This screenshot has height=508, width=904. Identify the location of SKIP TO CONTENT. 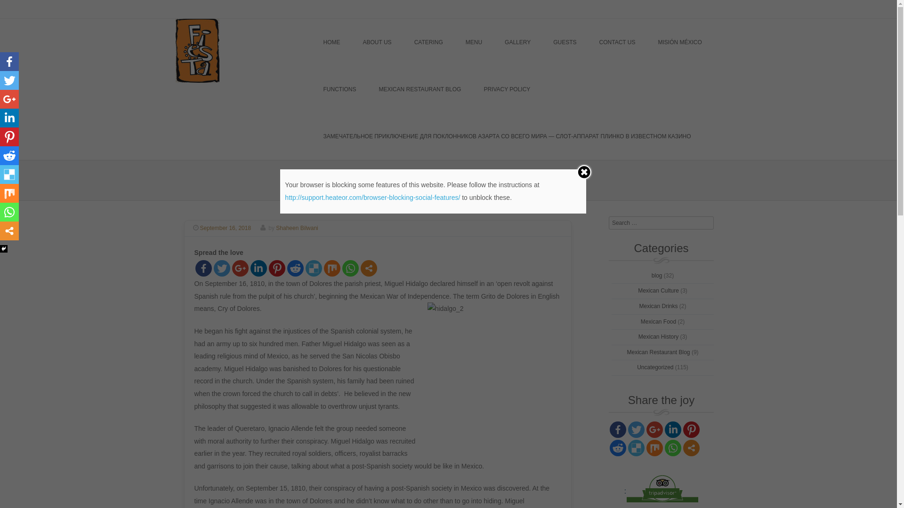
(348, 42).